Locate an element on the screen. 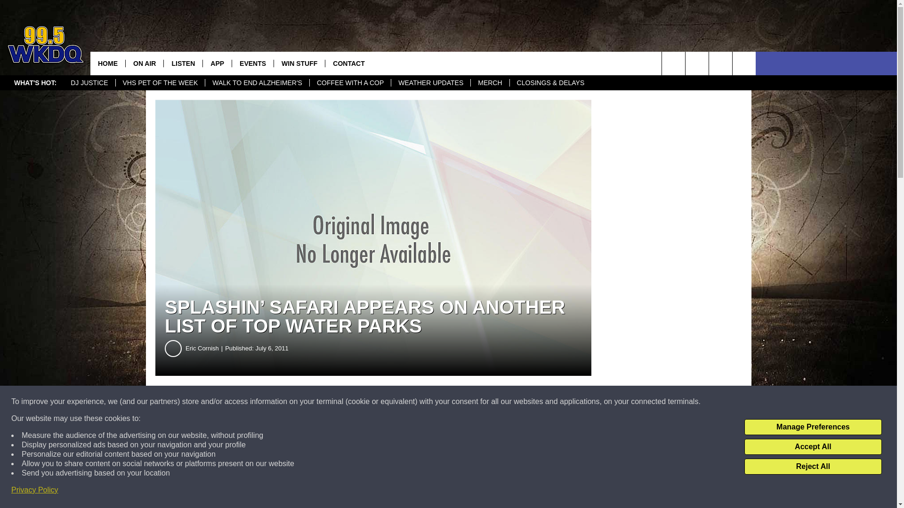 This screenshot has width=904, height=508. EVENTS is located at coordinates (252, 63).